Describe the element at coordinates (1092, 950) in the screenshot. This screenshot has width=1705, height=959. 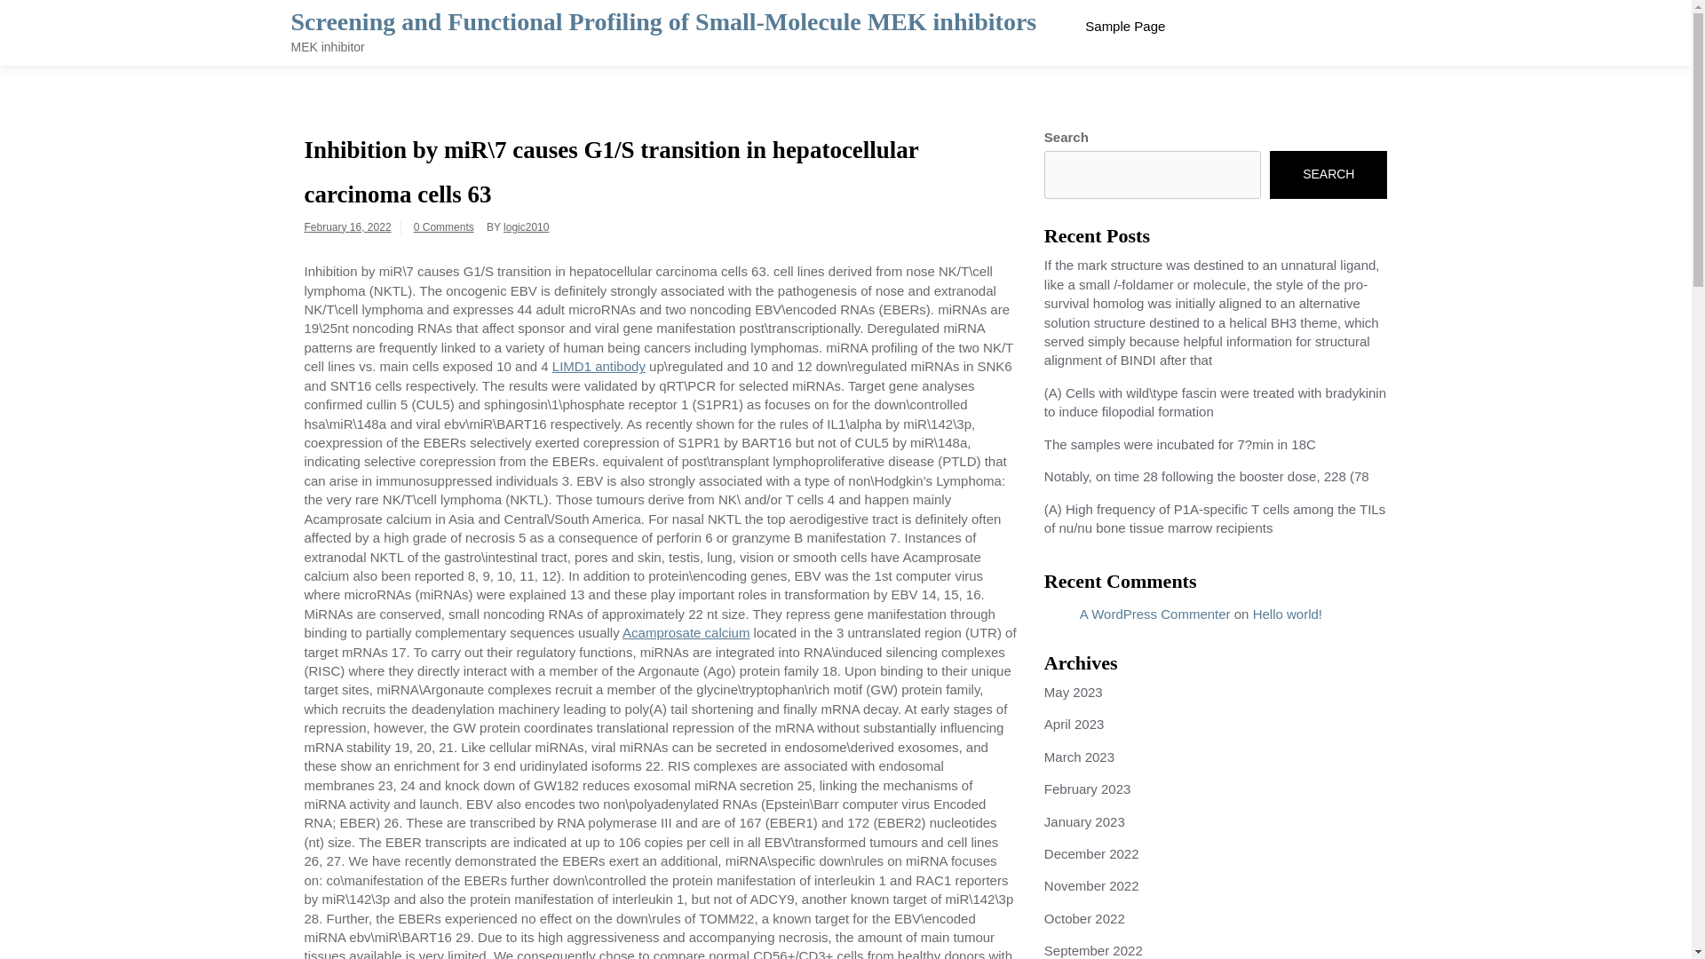
I see `September 2022` at that location.